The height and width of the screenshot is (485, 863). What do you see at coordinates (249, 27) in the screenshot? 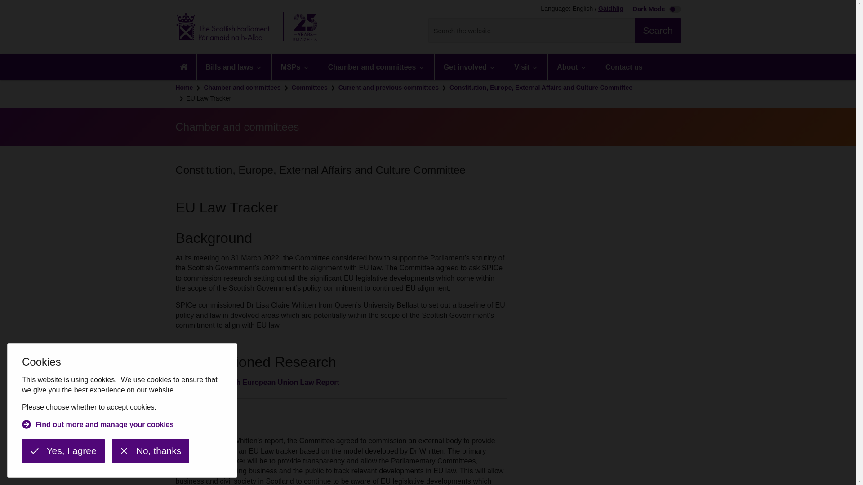
I see `Scottish Parliament Website home` at bounding box center [249, 27].